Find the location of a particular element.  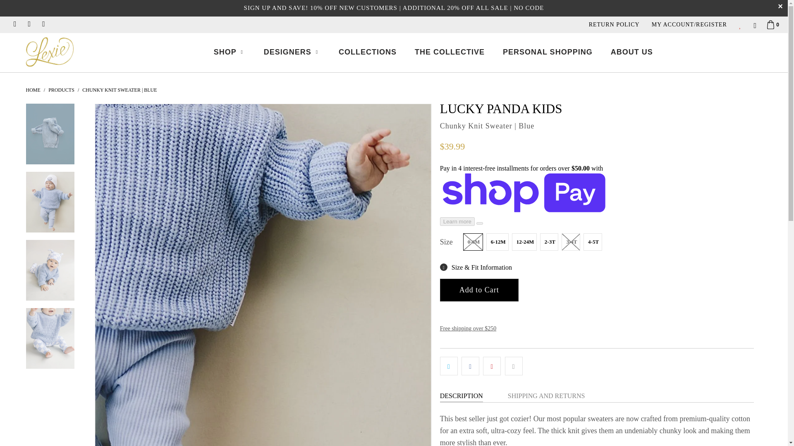

Lexie  is located at coordinates (33, 90).